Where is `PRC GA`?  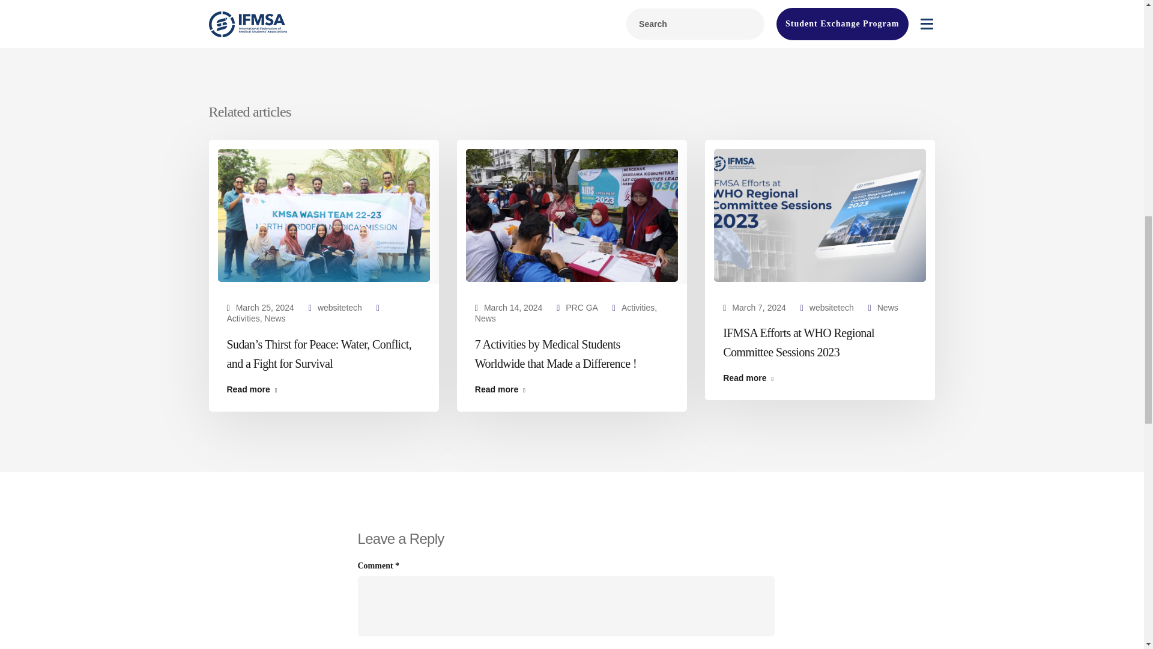 PRC GA is located at coordinates (582, 308).